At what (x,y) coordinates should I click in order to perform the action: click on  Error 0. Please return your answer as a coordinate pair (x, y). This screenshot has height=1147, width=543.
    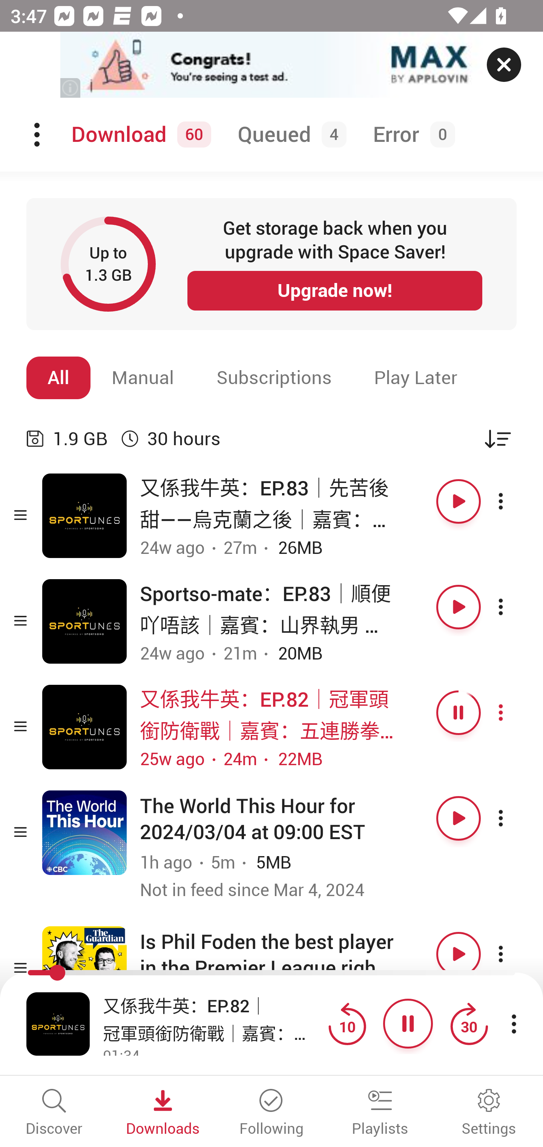
    Looking at the image, I should click on (411, 135).